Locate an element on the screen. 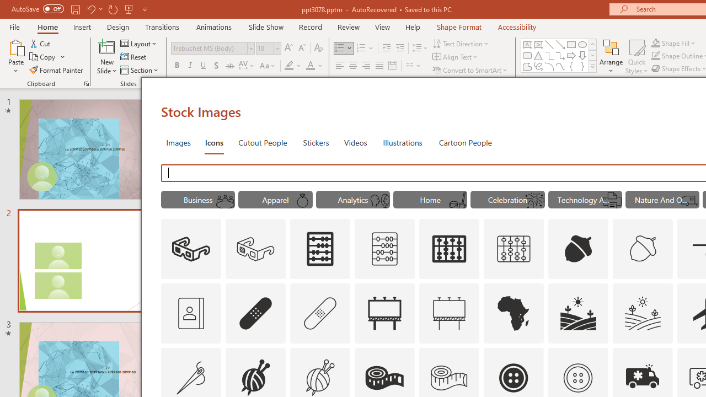  Increase Indent is located at coordinates (400, 49).